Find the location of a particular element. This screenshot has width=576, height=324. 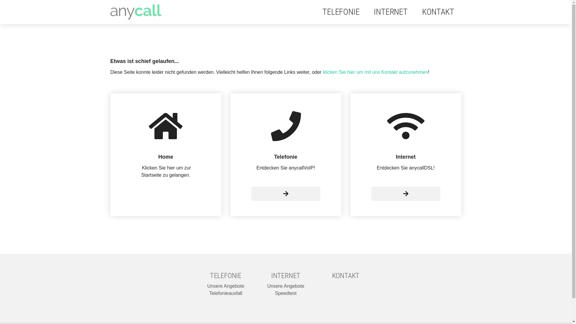

Unsere Angebote is located at coordinates (226, 286).